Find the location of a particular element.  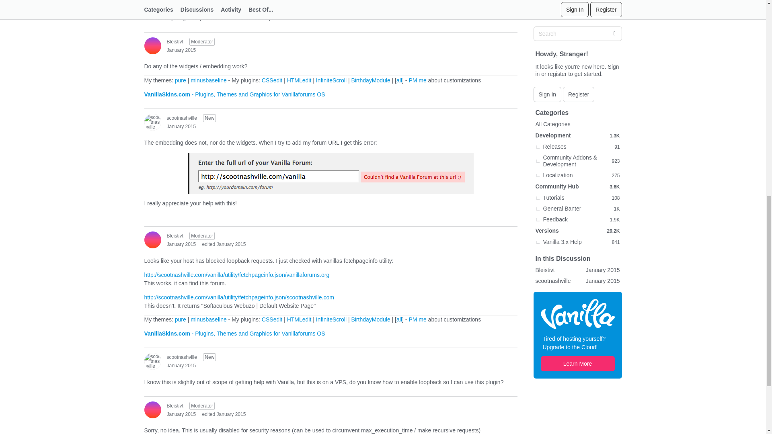

January 20, 2015 6:57PM is located at coordinates (181, 50).